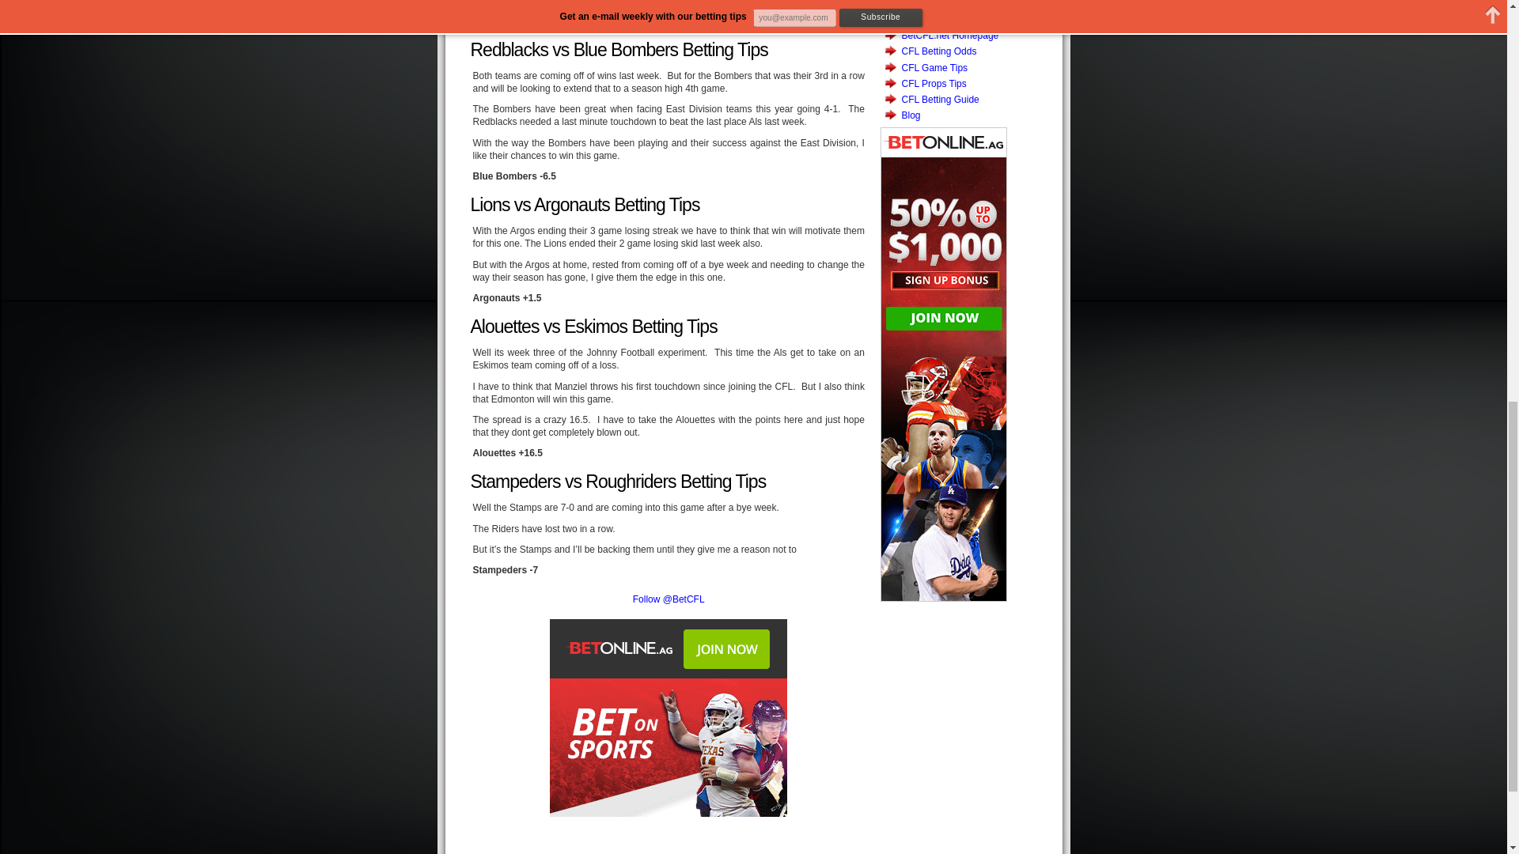  Describe the element at coordinates (941, 99) in the screenshot. I see `CFL Betting Guide` at that location.